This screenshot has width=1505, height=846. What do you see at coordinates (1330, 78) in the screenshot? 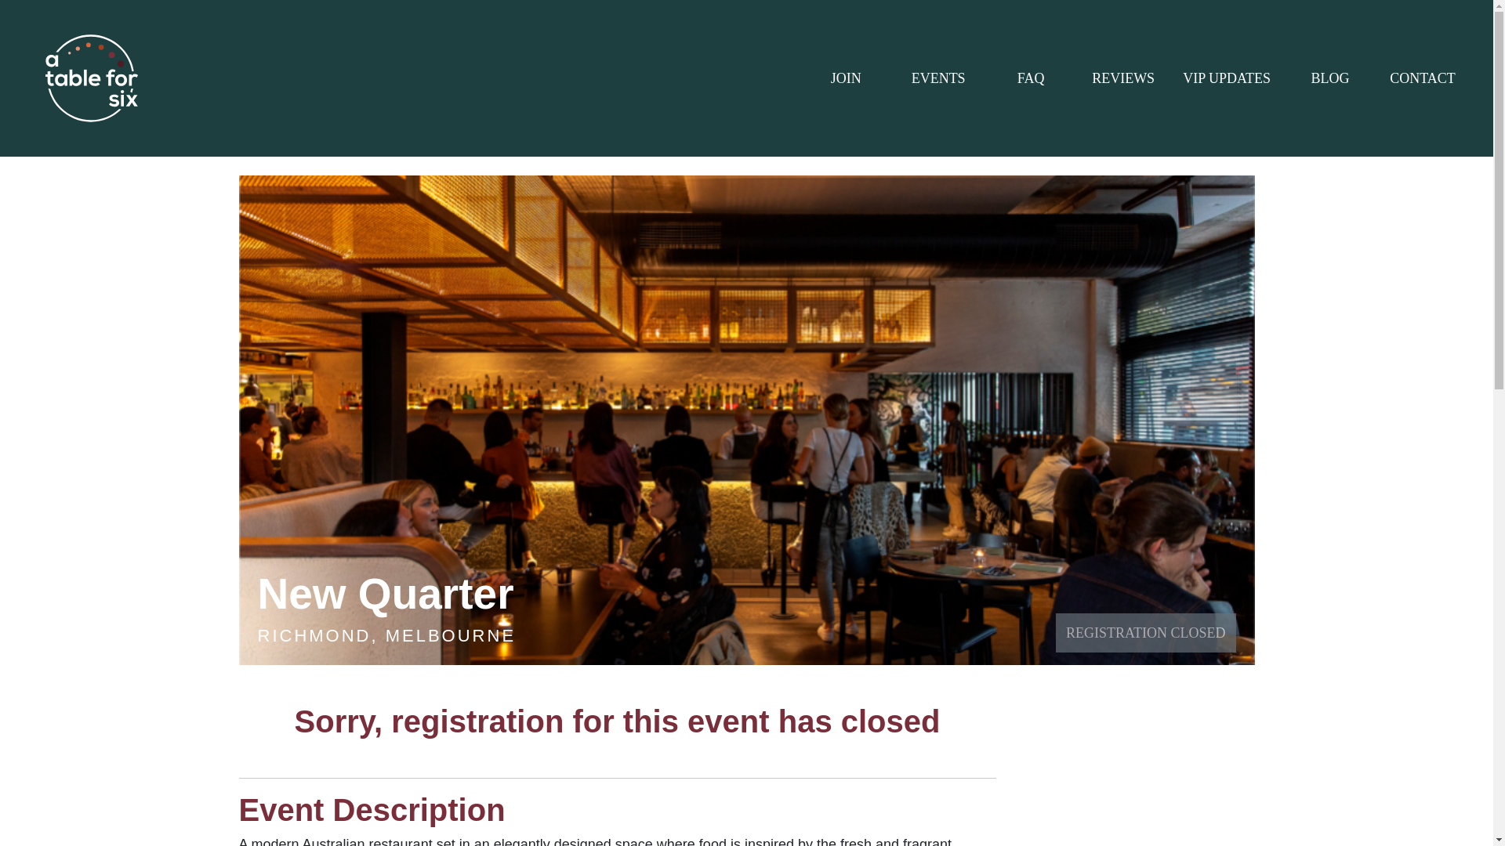
I see `BLOG` at bounding box center [1330, 78].